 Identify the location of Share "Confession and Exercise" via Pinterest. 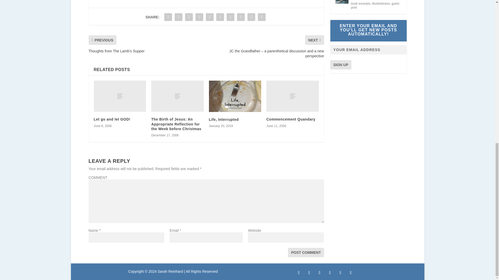
(210, 17).